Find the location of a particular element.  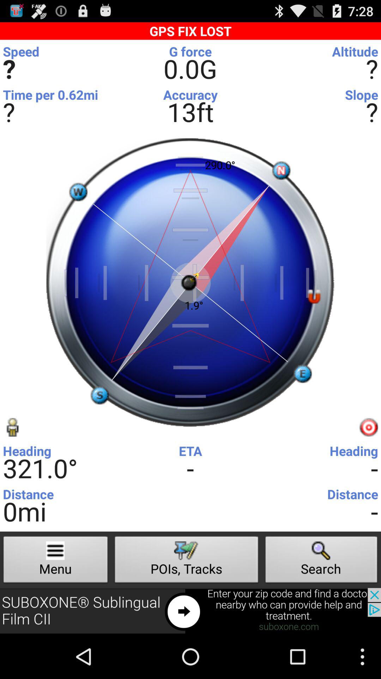

statistics is located at coordinates (189, 53).